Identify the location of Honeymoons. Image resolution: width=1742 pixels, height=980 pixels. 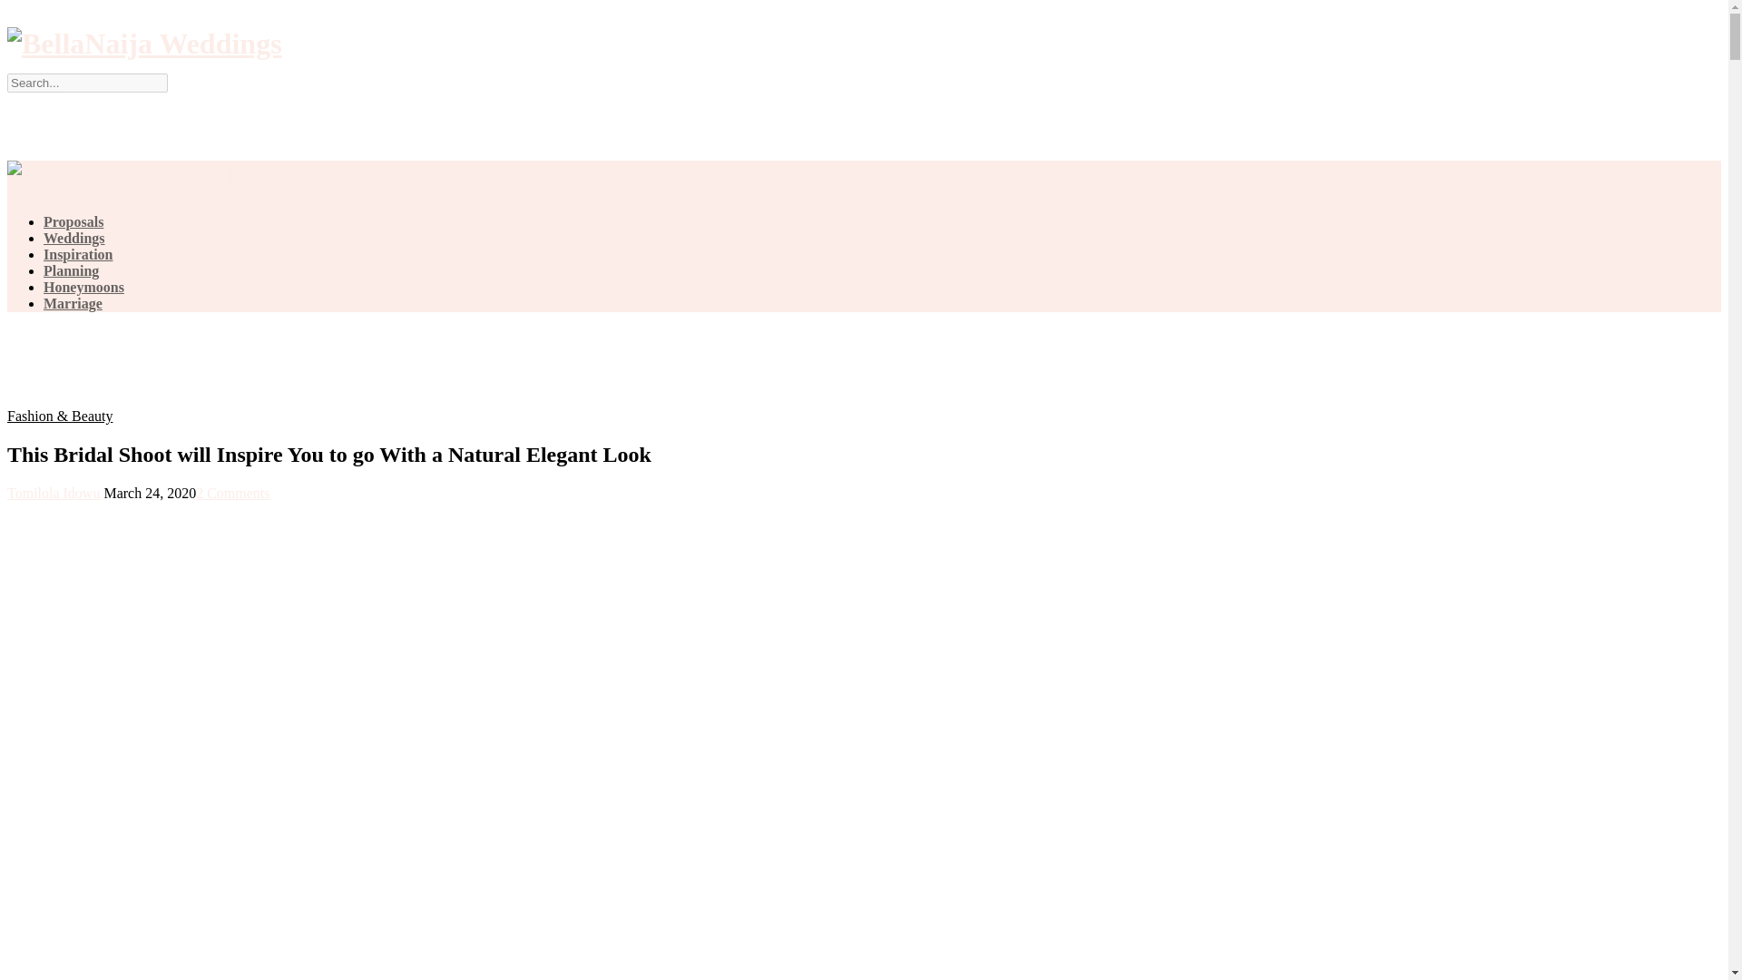
(83, 287).